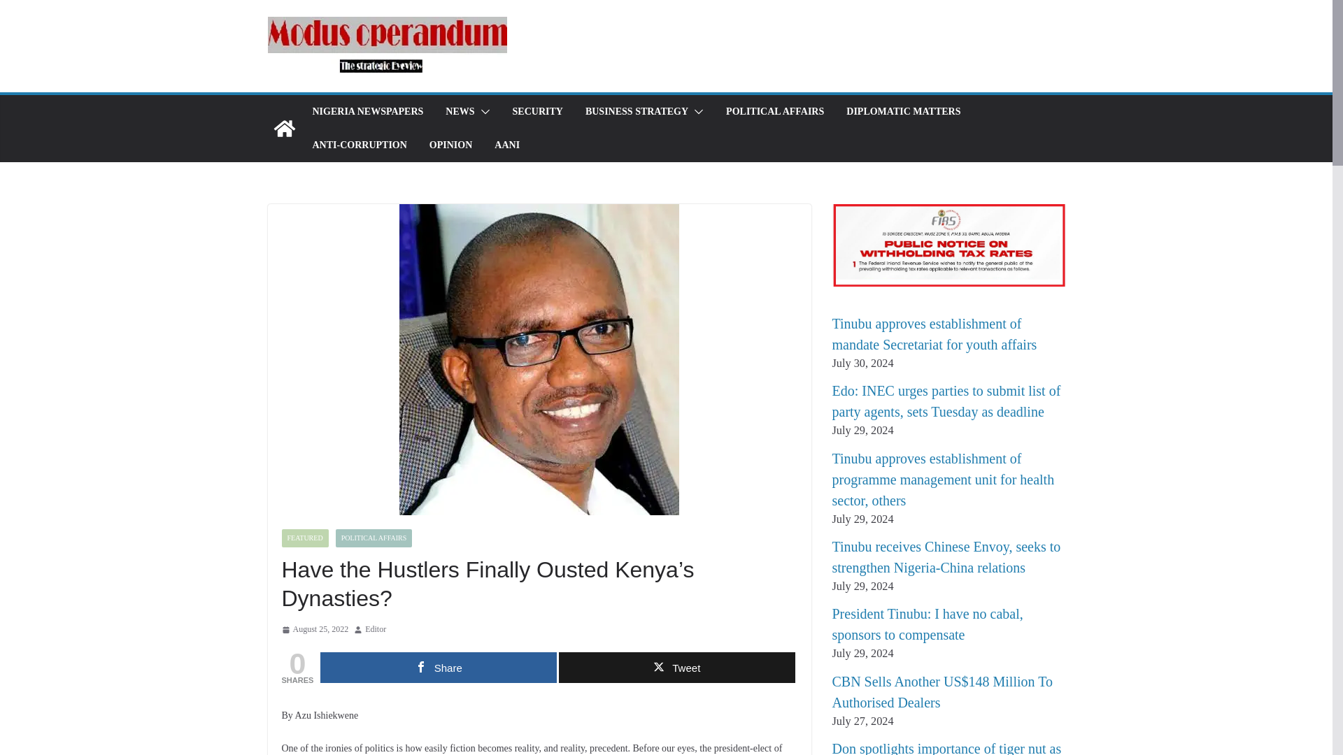  I want to click on Tweet, so click(676, 668).